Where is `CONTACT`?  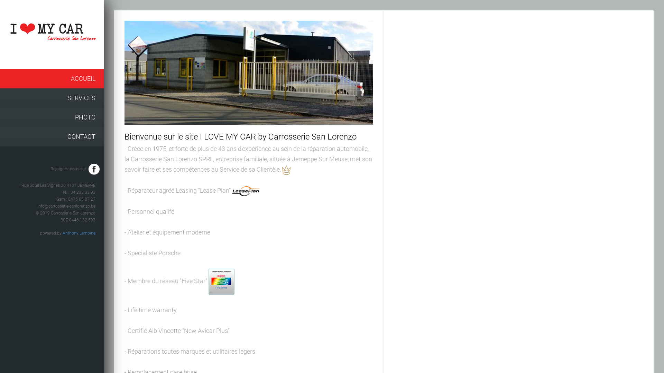
CONTACT is located at coordinates (52, 137).